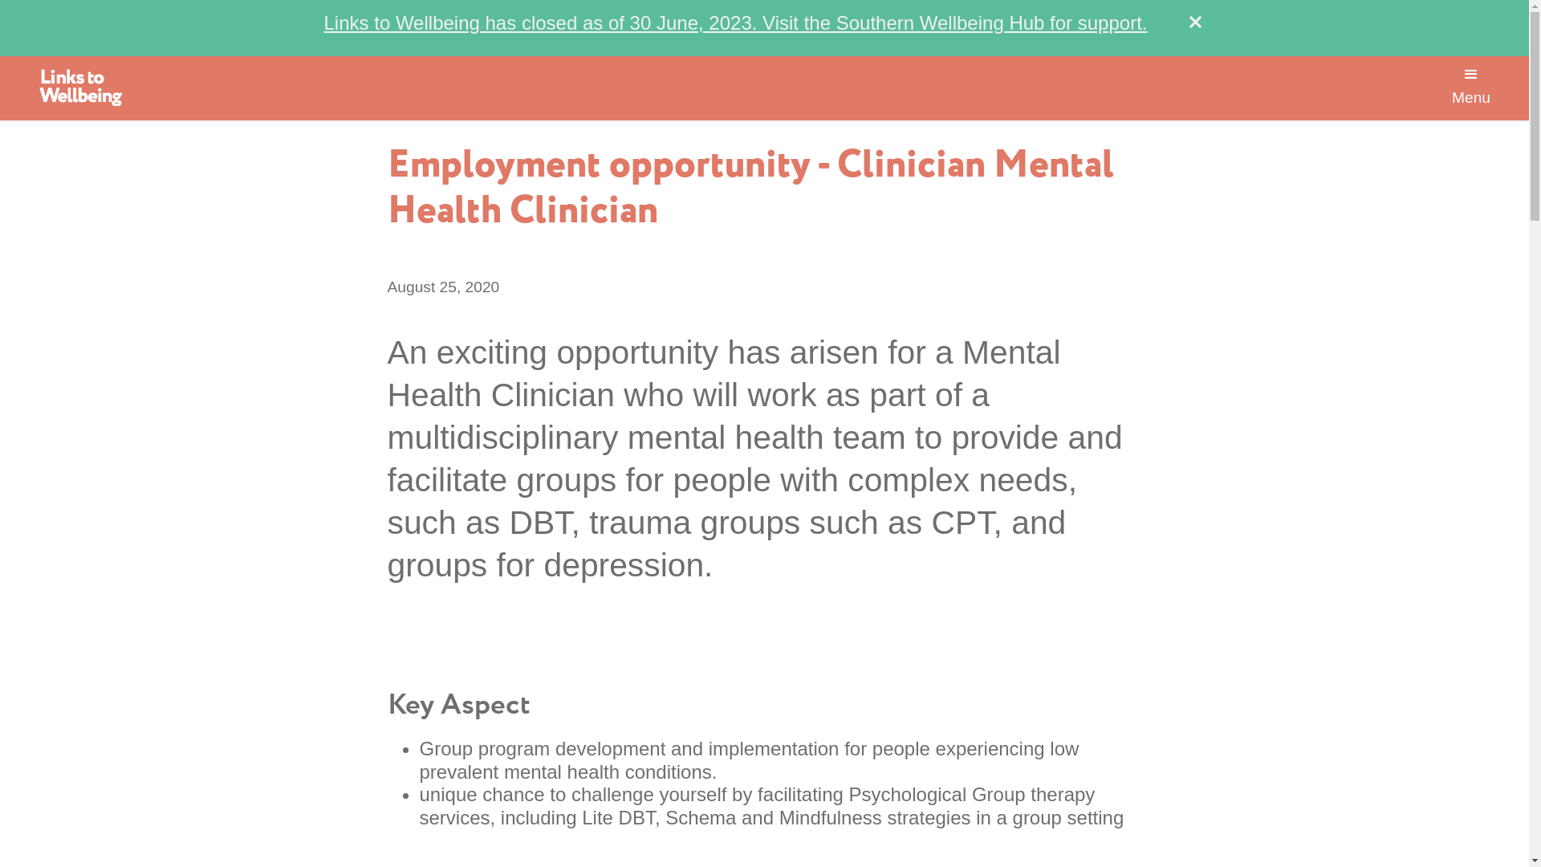  Describe the element at coordinates (411, 32) in the screenshot. I see `News` at that location.